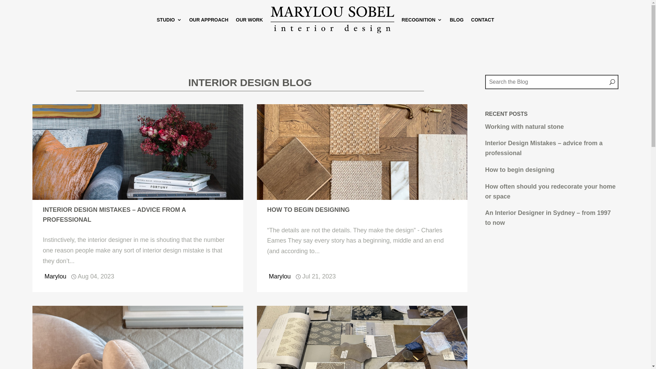 The image size is (656, 369). Describe the element at coordinates (520, 170) in the screenshot. I see `How to begin designing` at that location.